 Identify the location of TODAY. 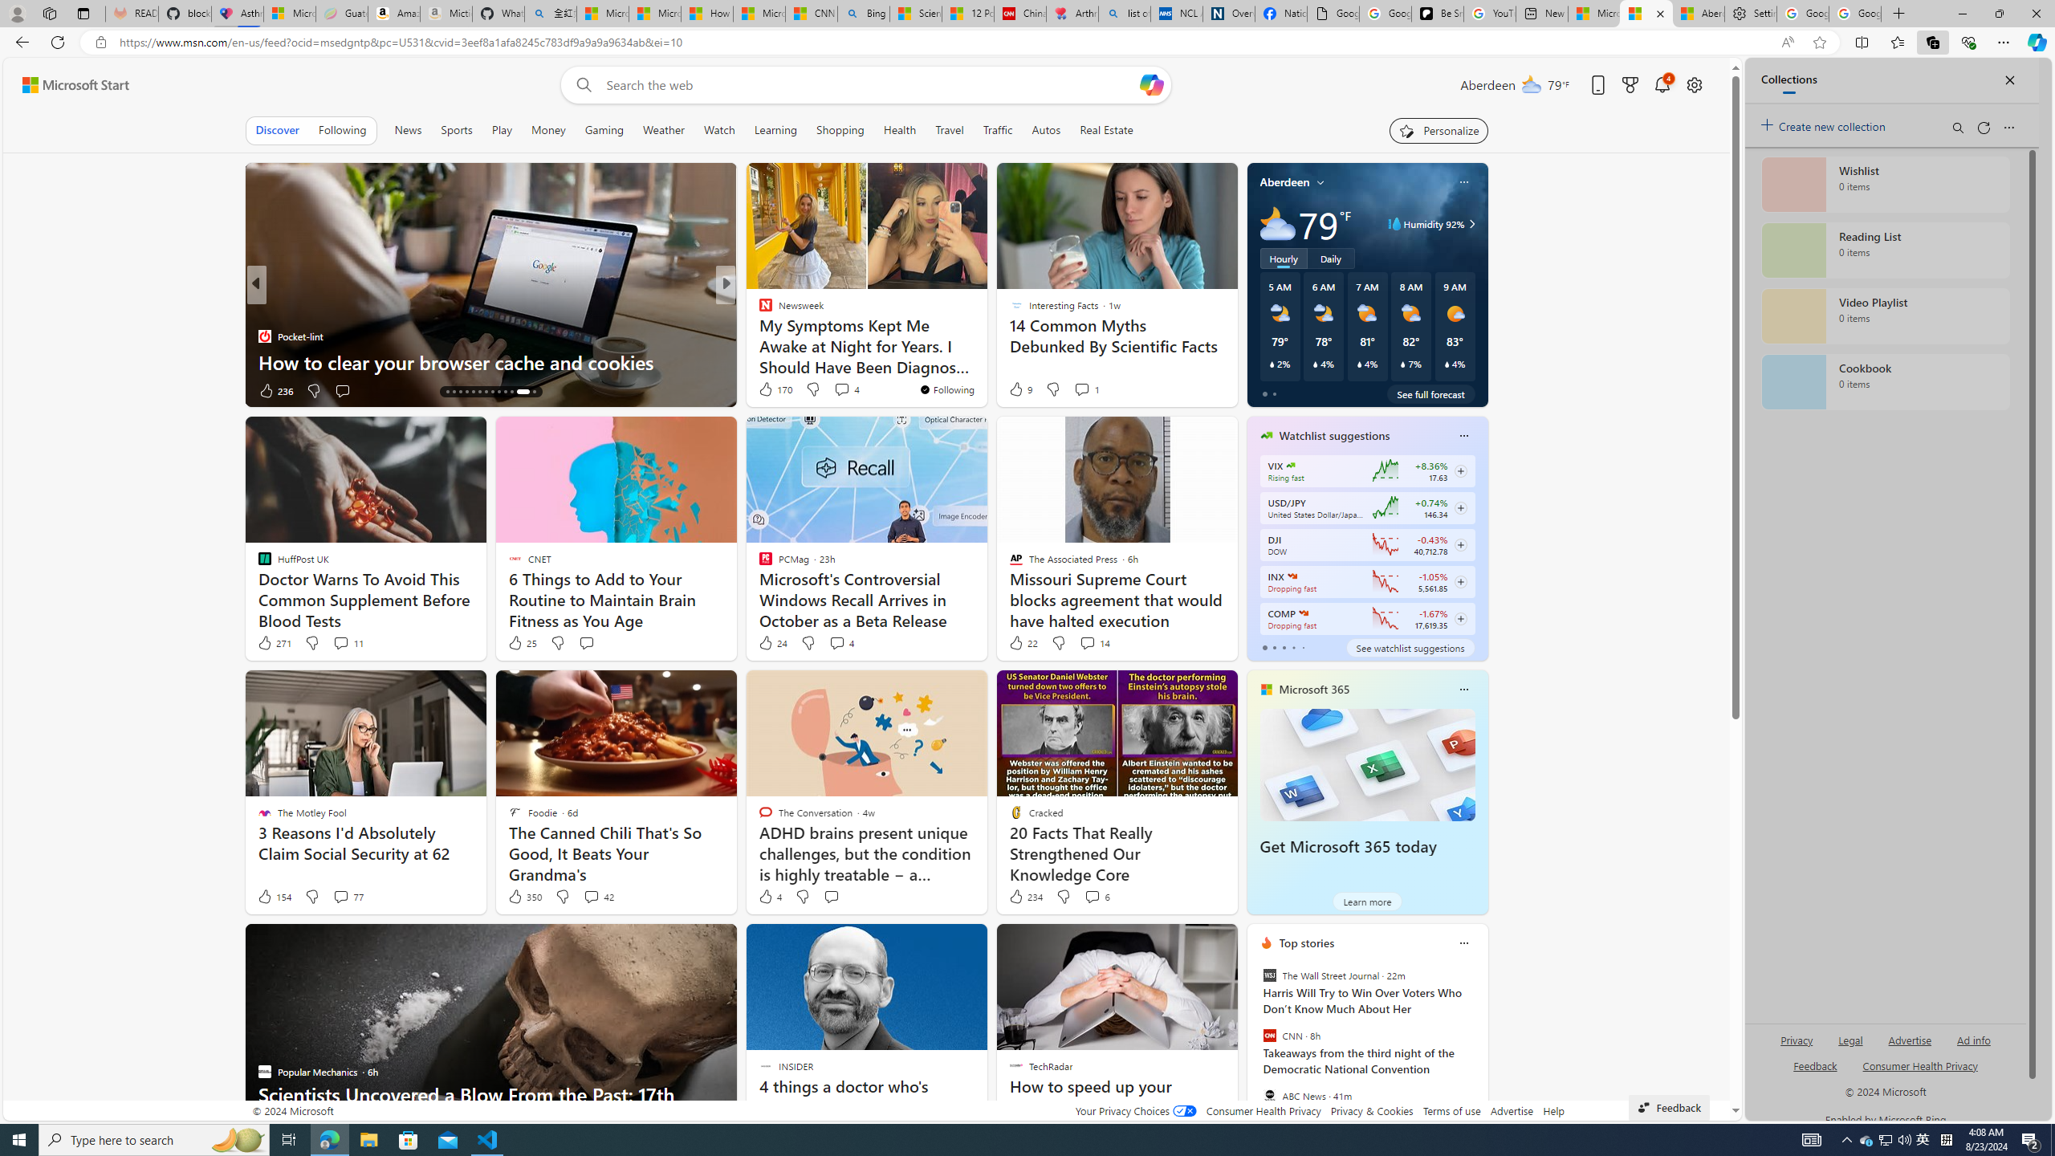
(263, 310).